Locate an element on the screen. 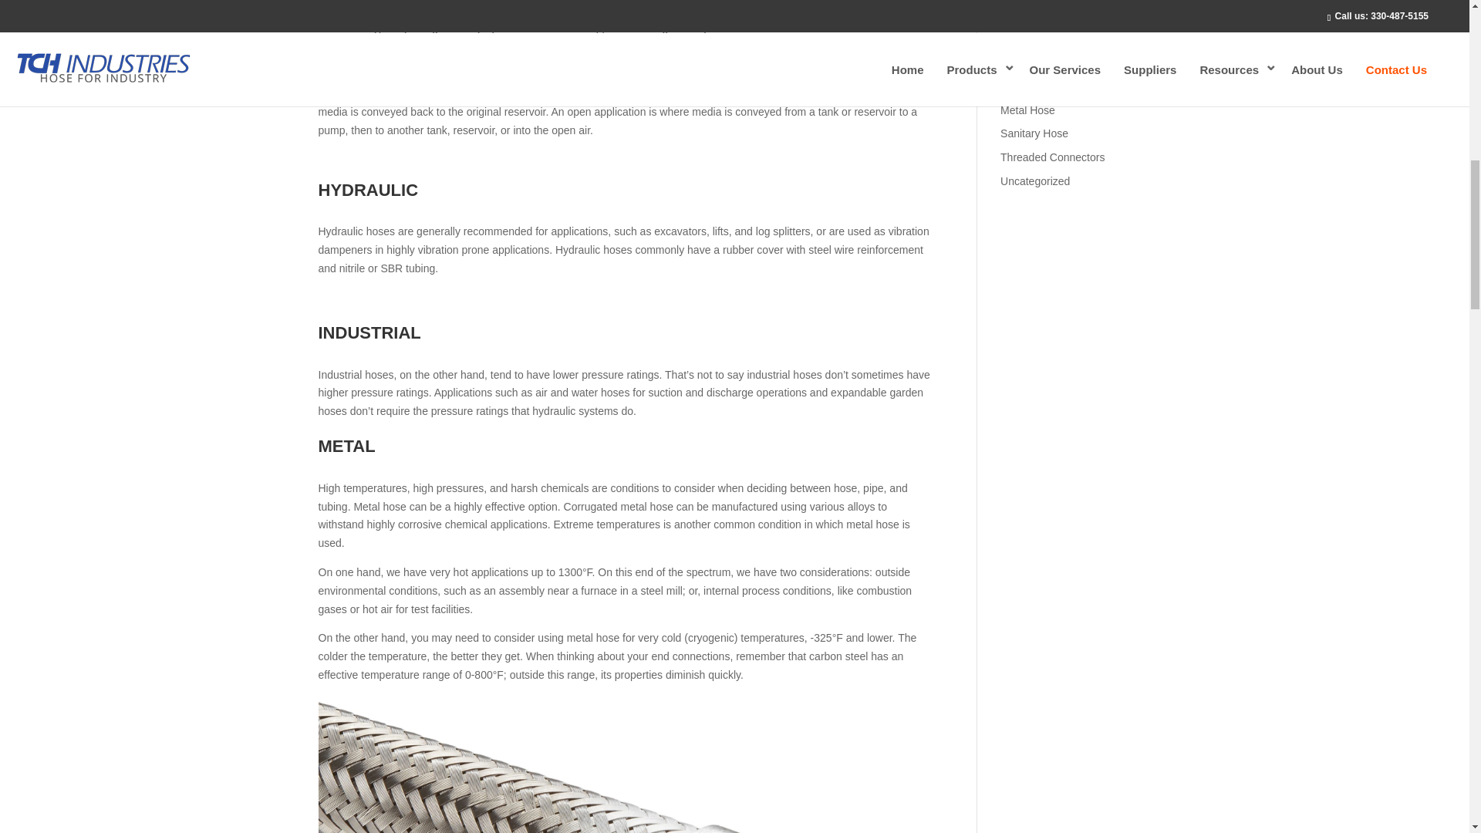  annuflex is located at coordinates (625, 767).